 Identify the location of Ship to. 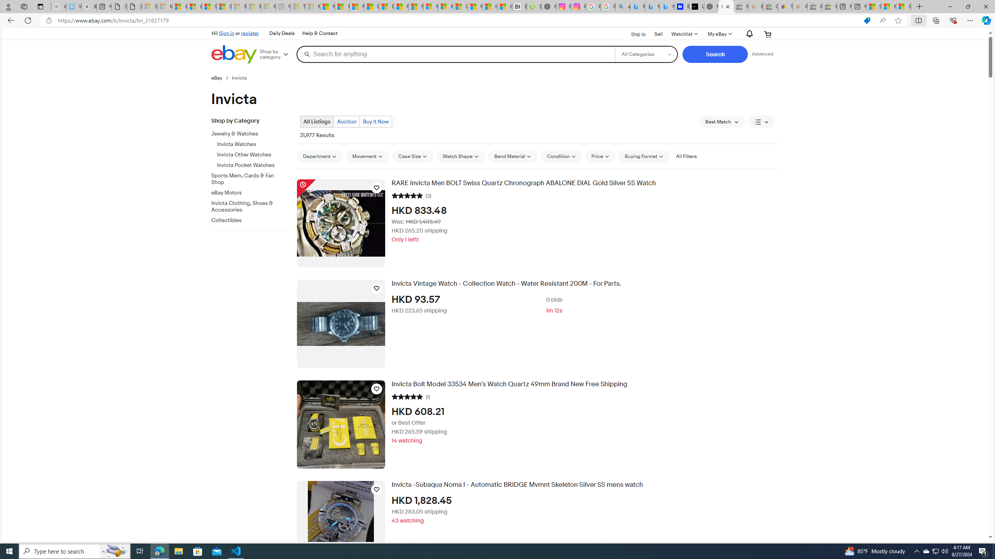
(633, 33).